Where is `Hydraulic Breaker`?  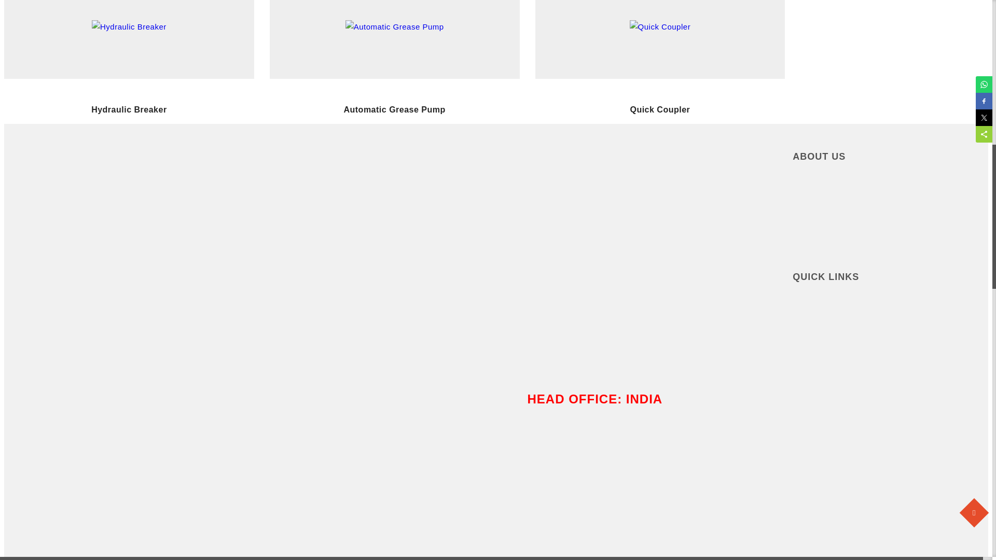
Hydraulic Breaker is located at coordinates (129, 71).